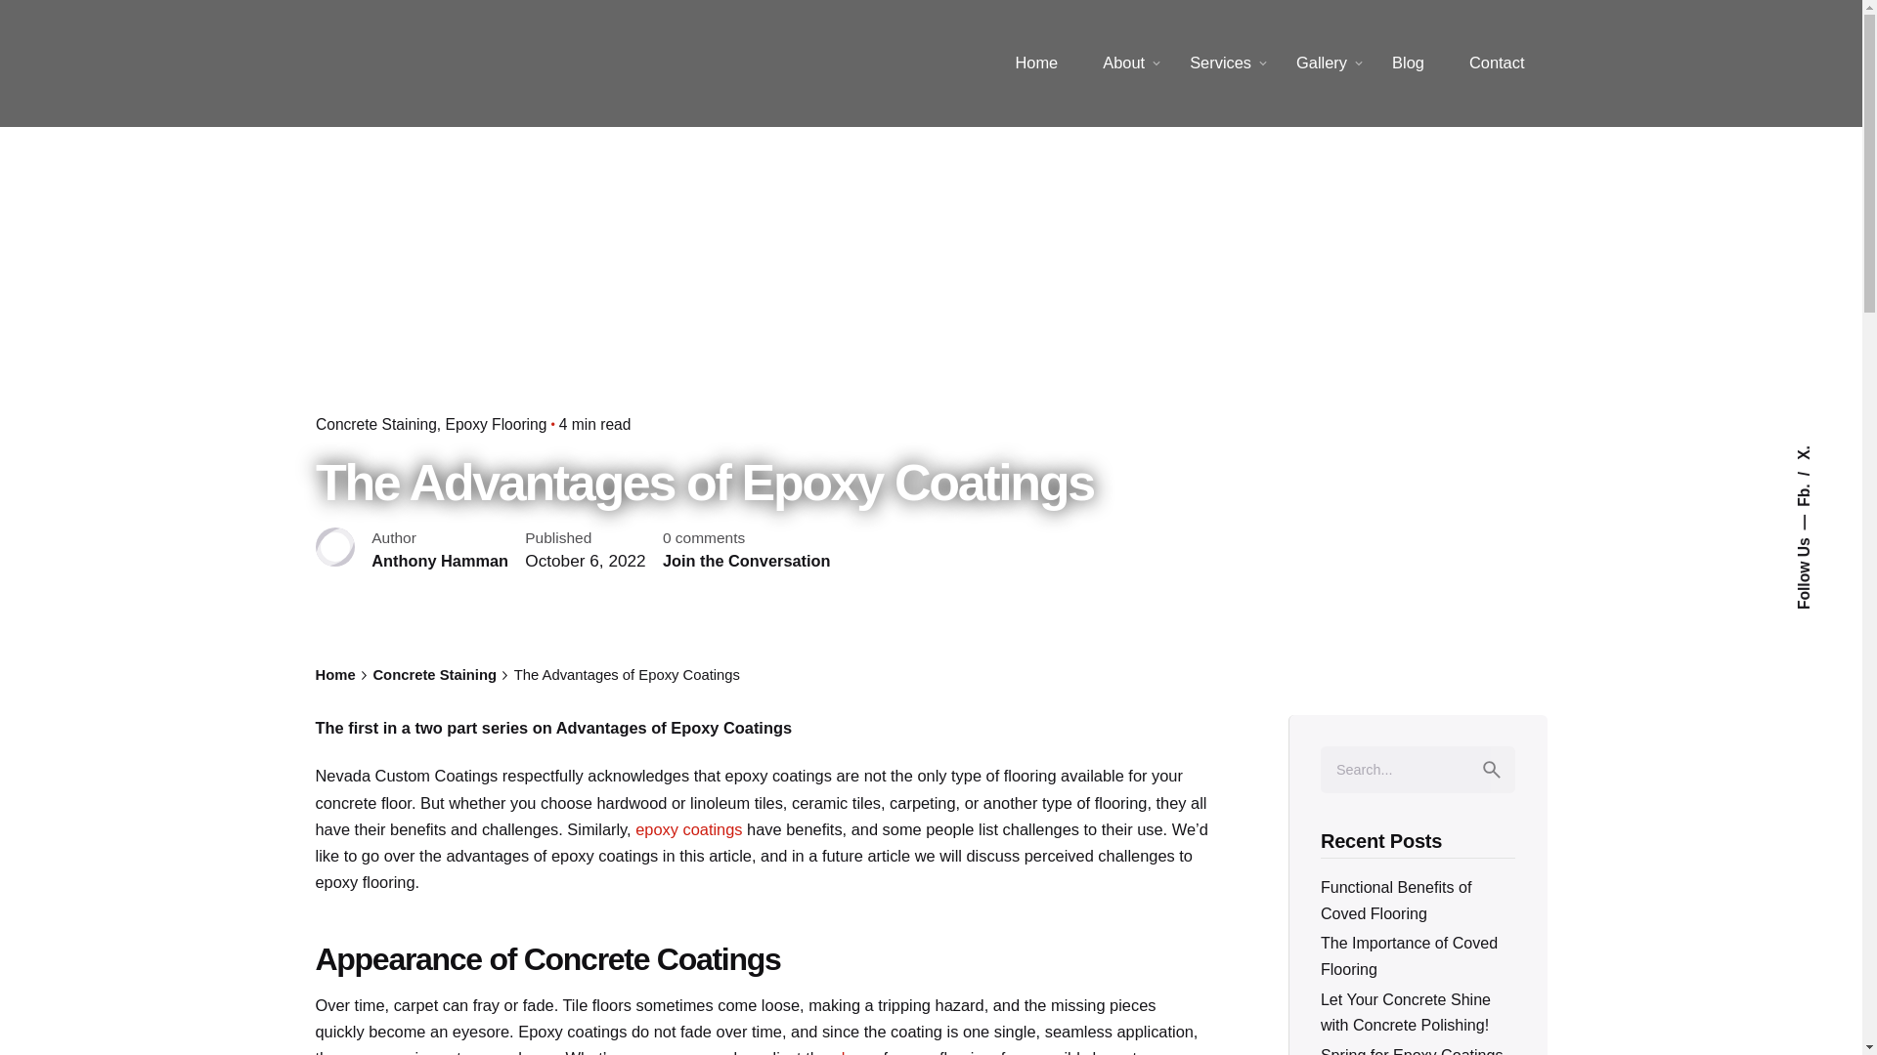 The width and height of the screenshot is (1877, 1055). What do you see at coordinates (1497, 63) in the screenshot?
I see `Contact` at bounding box center [1497, 63].